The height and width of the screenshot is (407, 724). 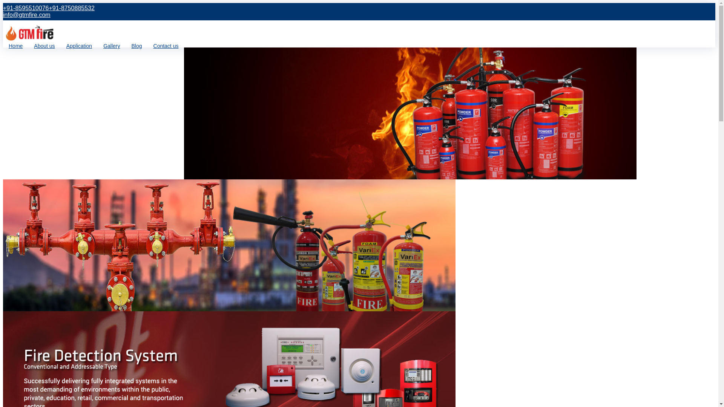 What do you see at coordinates (166, 46) in the screenshot?
I see `Contact us` at bounding box center [166, 46].